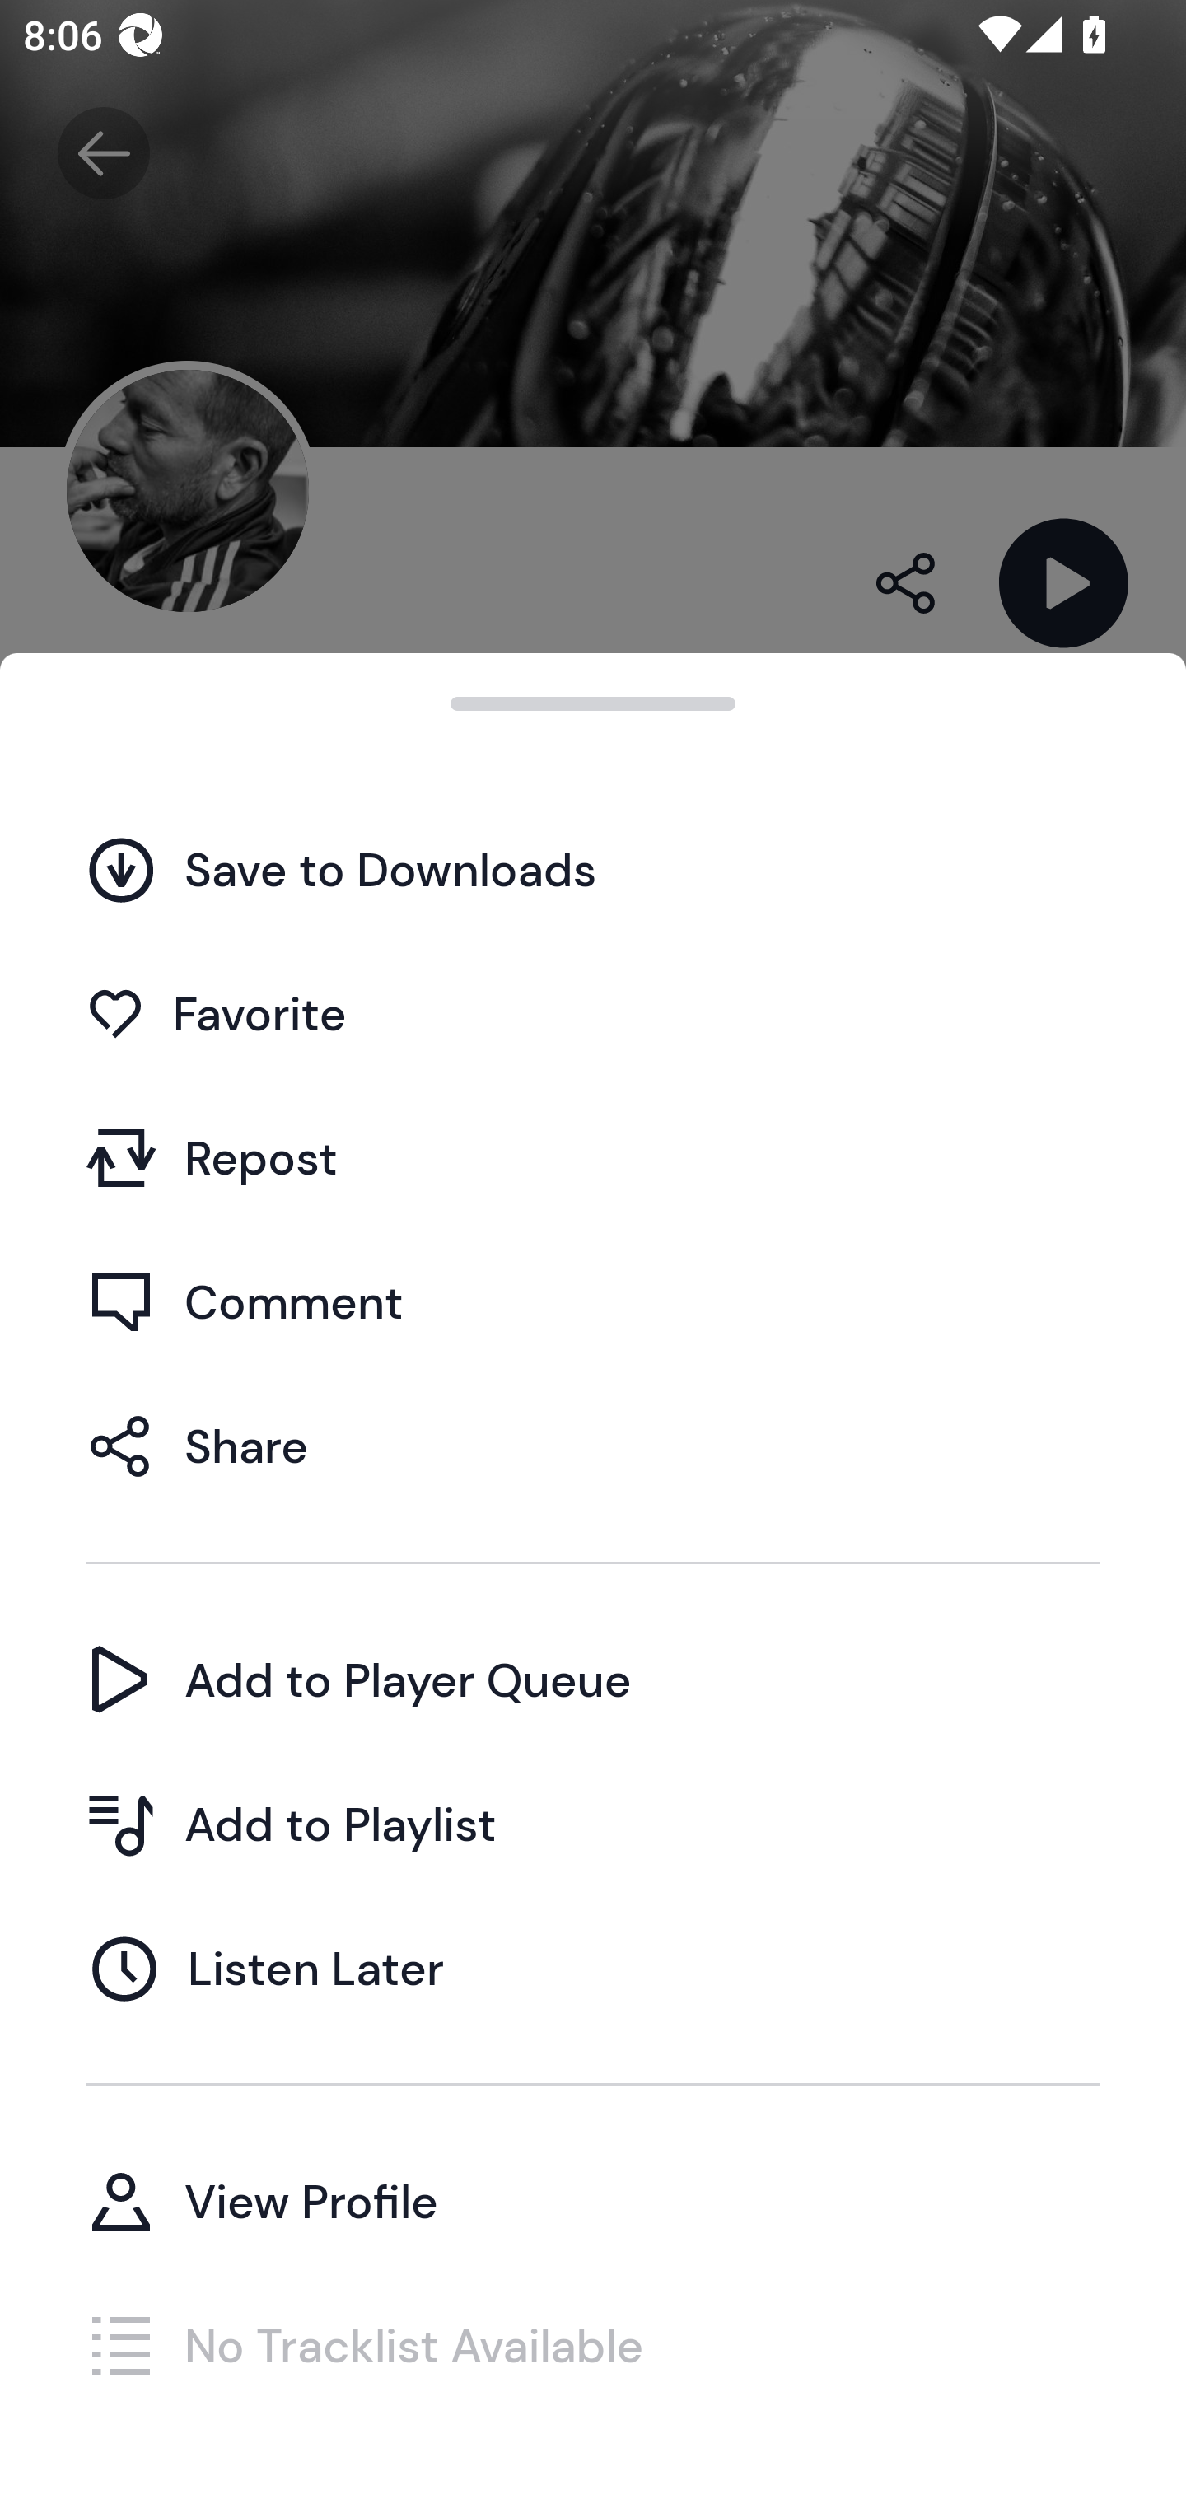  Describe the element at coordinates (593, 1824) in the screenshot. I see `Add to Playlist` at that location.